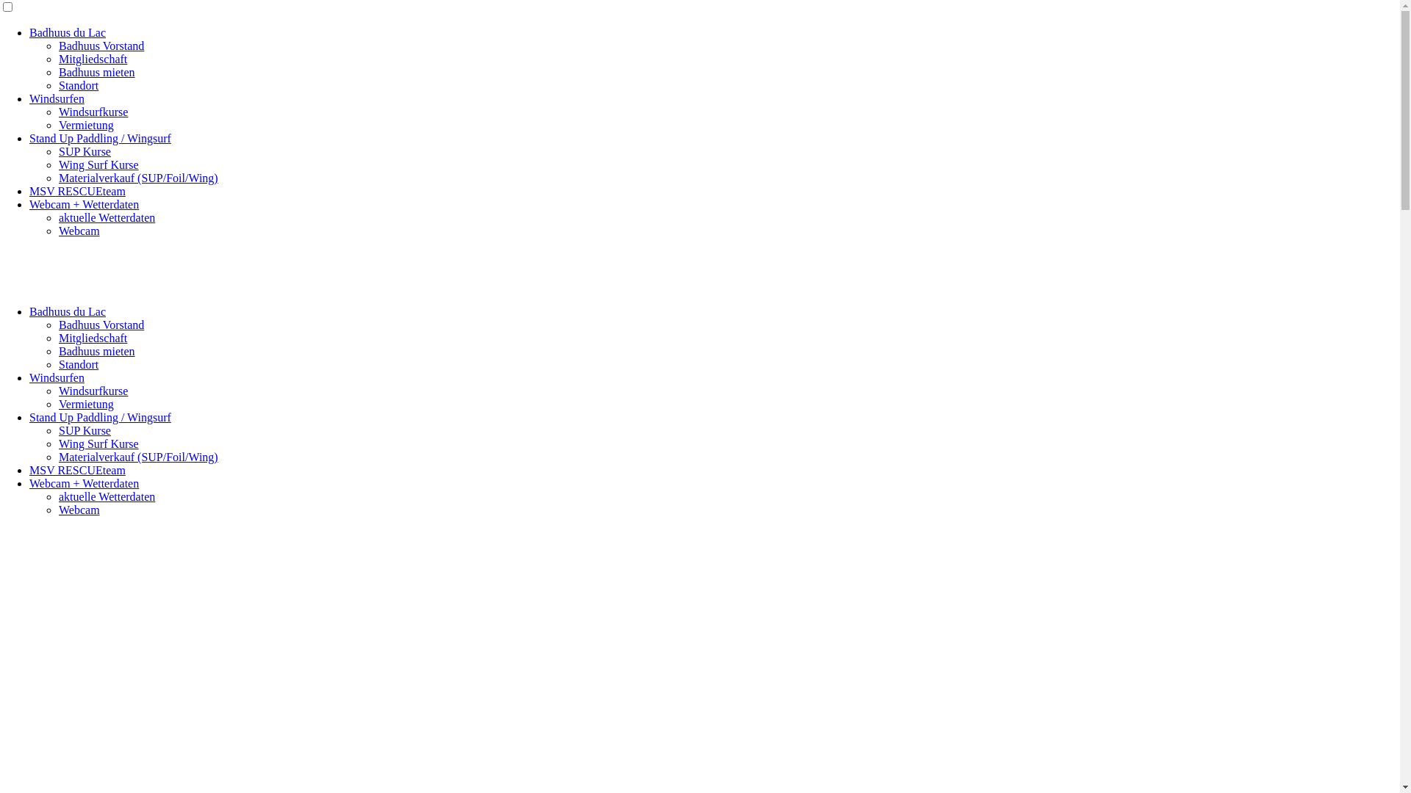 The image size is (1411, 793). What do you see at coordinates (84, 483) in the screenshot?
I see `Webcam + Wetterdaten` at bounding box center [84, 483].